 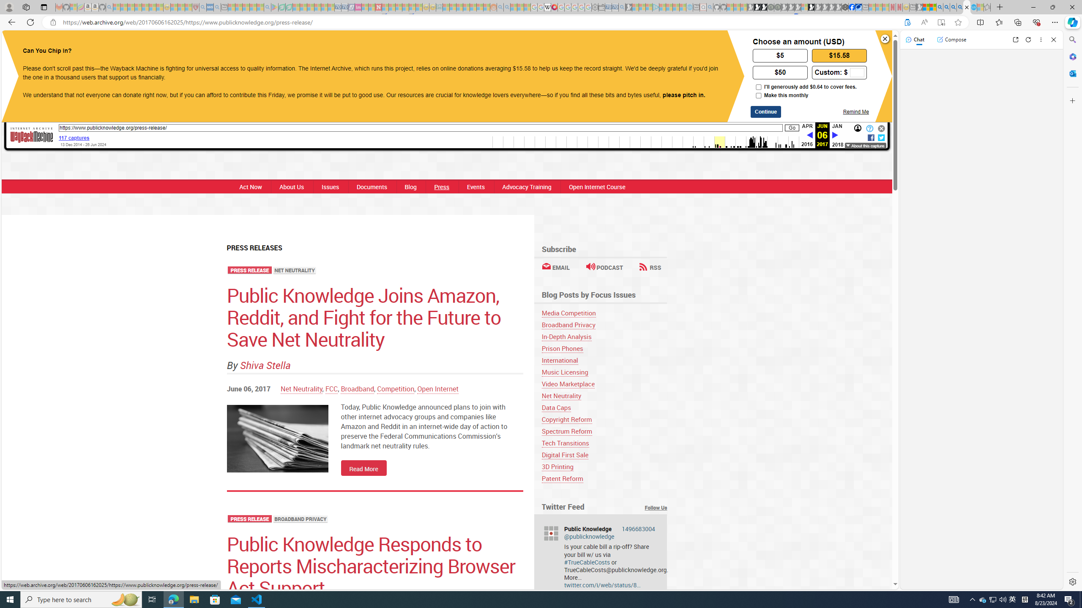 I want to click on Remind Me, so click(x=855, y=111).